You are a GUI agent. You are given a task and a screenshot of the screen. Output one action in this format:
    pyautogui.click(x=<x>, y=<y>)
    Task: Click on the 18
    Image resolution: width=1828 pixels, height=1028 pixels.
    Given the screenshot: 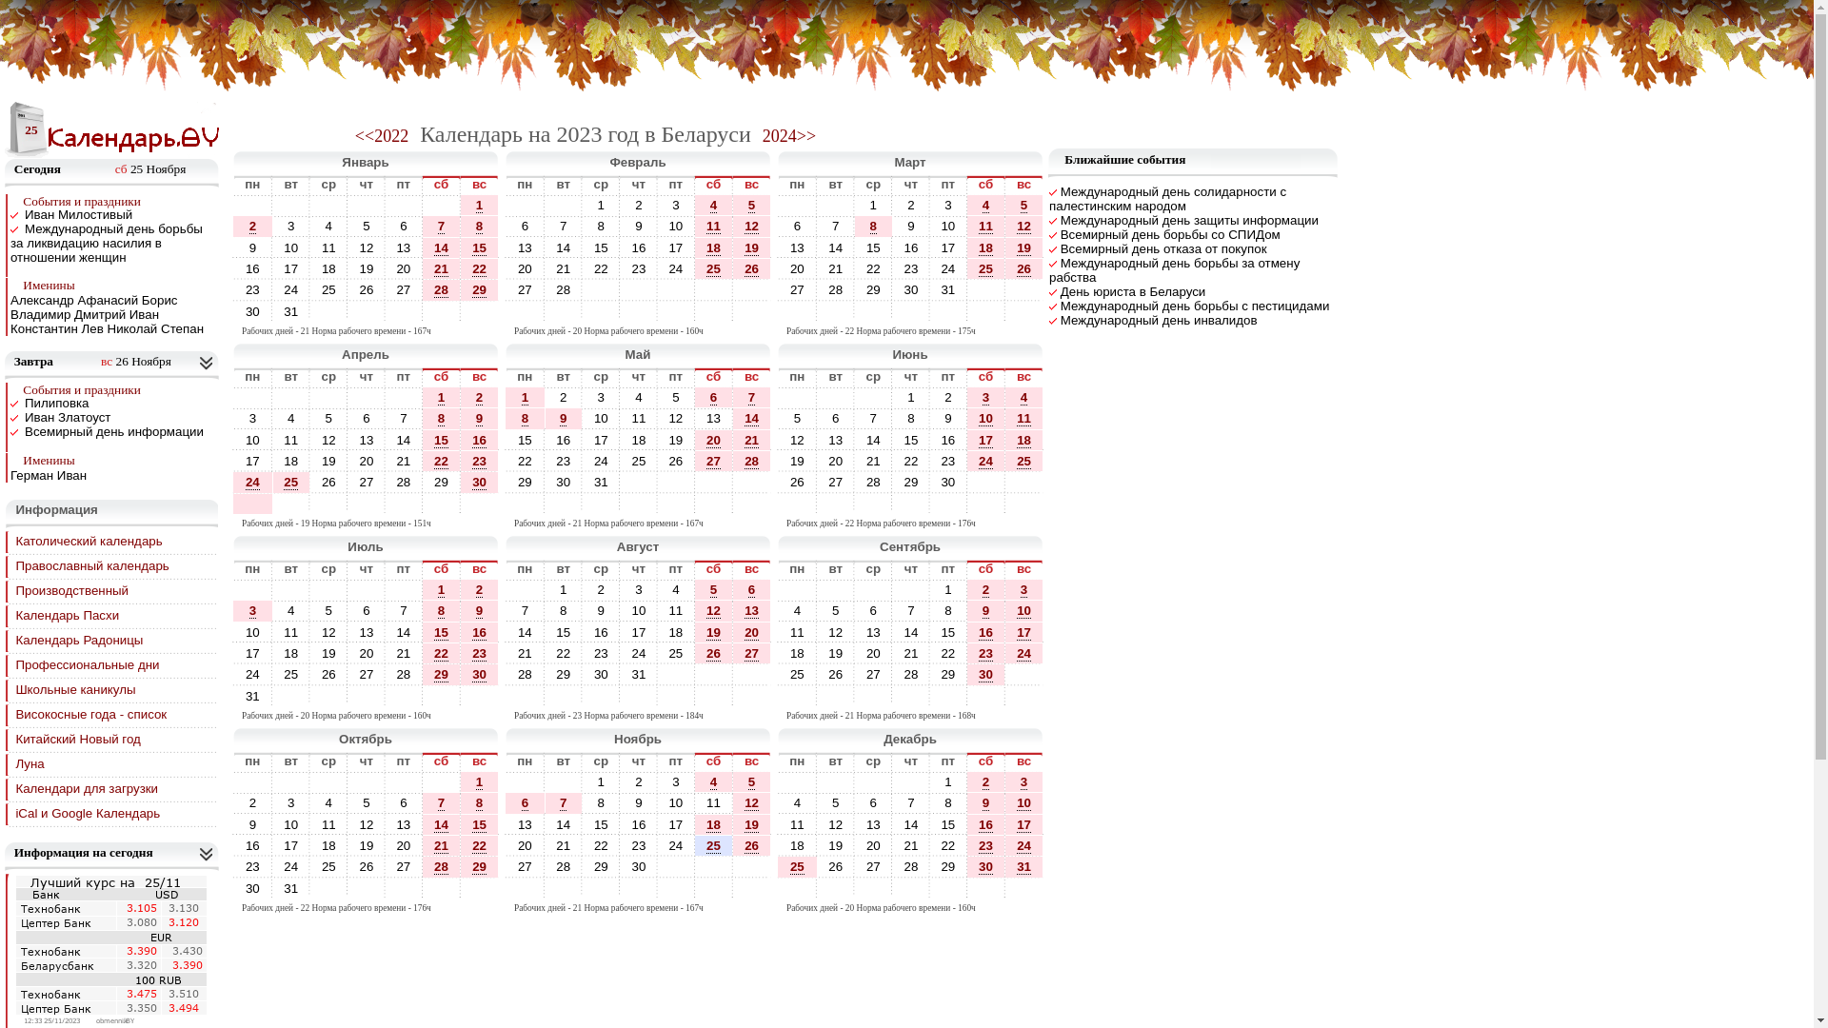 What is the action you would take?
    pyautogui.click(x=714, y=824)
    